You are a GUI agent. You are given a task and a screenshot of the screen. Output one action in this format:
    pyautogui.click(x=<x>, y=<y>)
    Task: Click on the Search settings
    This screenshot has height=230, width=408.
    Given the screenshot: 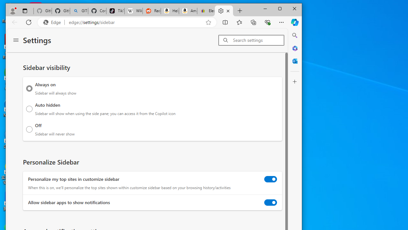 What is the action you would take?
    pyautogui.click(x=258, y=40)
    